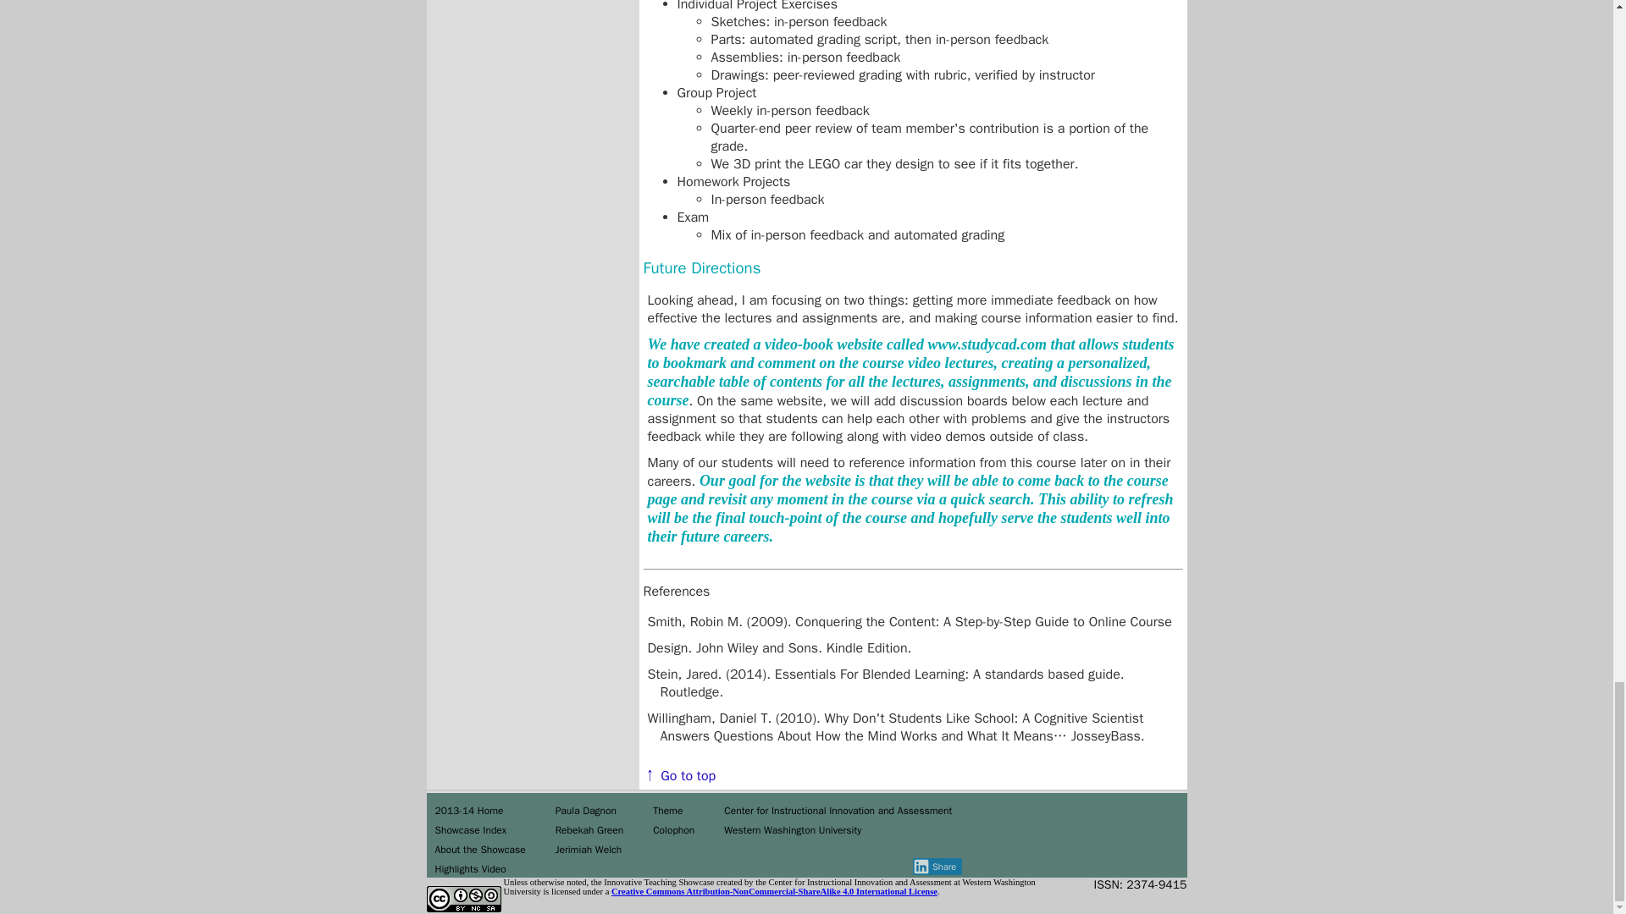 This screenshot has width=1626, height=914. I want to click on Highlights Video, so click(471, 868).